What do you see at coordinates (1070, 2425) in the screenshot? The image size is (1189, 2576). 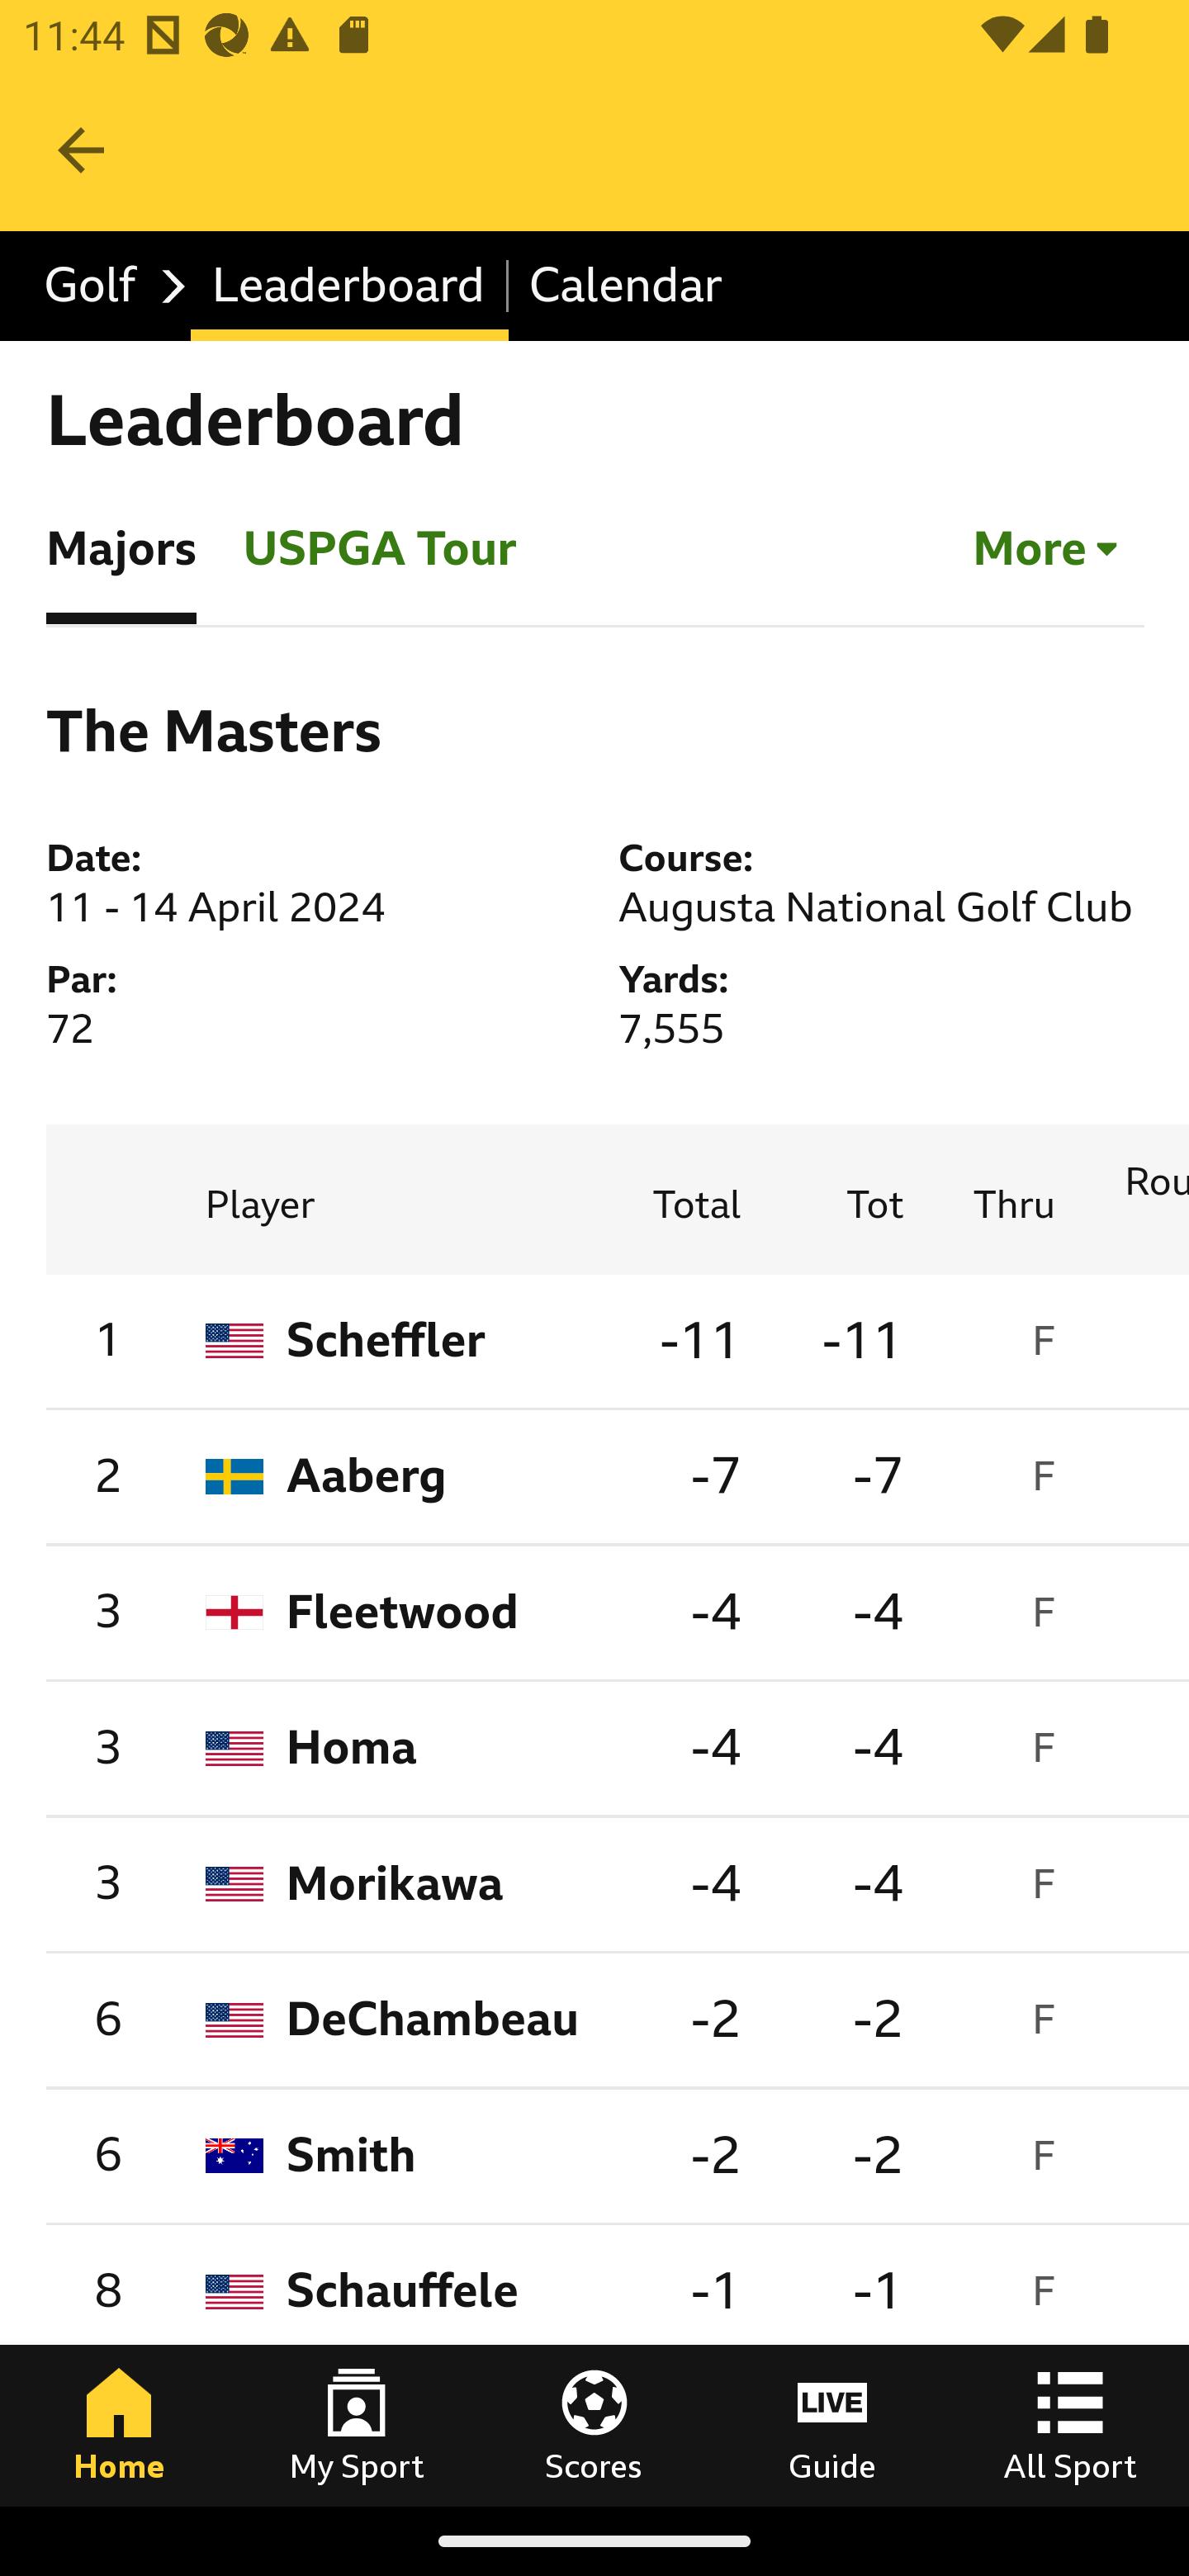 I see `All Sport` at bounding box center [1070, 2425].